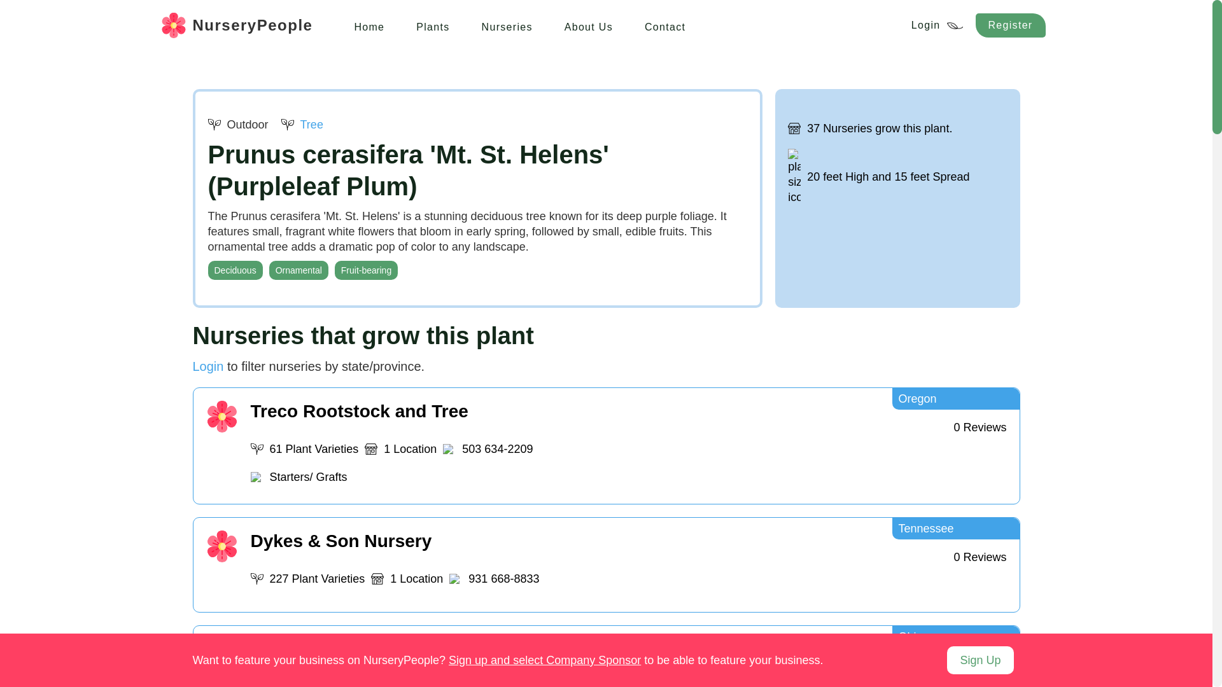 The image size is (1222, 687). I want to click on Login, so click(207, 366).